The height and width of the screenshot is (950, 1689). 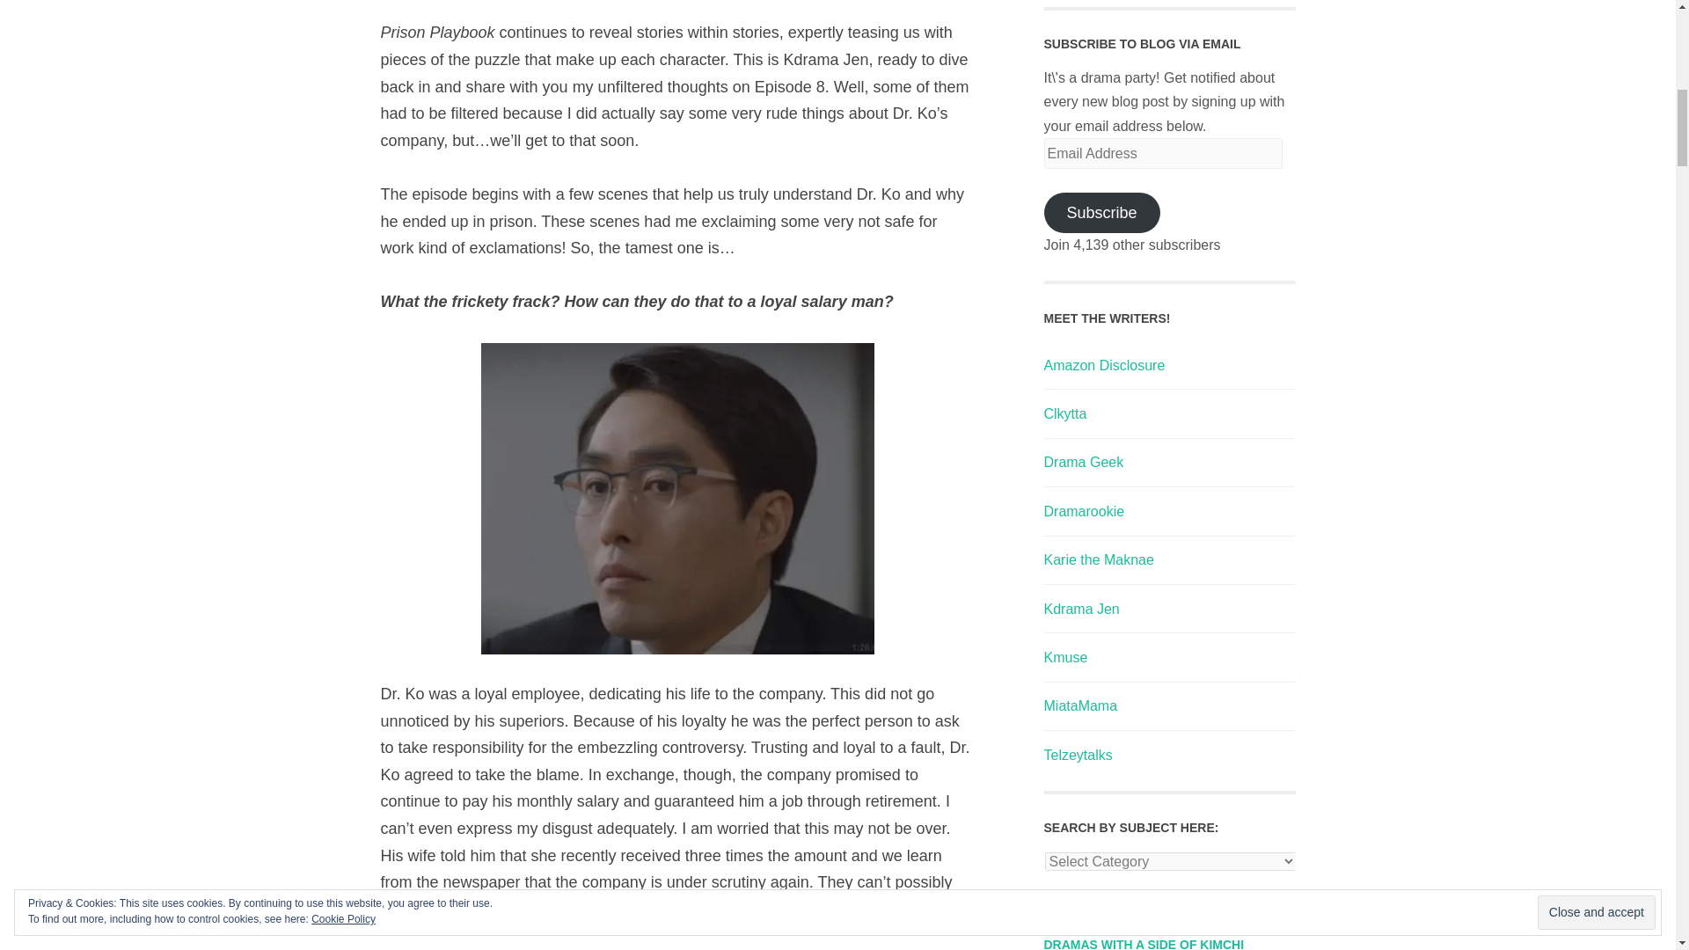 I want to click on Telzeytalks, so click(x=1077, y=755).